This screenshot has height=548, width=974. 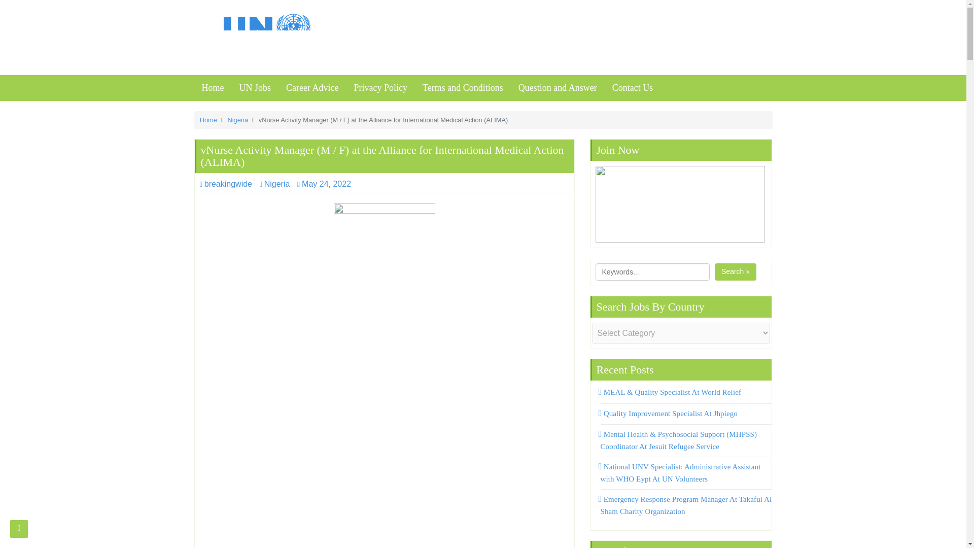 What do you see at coordinates (226, 184) in the screenshot?
I see `breakingwide` at bounding box center [226, 184].